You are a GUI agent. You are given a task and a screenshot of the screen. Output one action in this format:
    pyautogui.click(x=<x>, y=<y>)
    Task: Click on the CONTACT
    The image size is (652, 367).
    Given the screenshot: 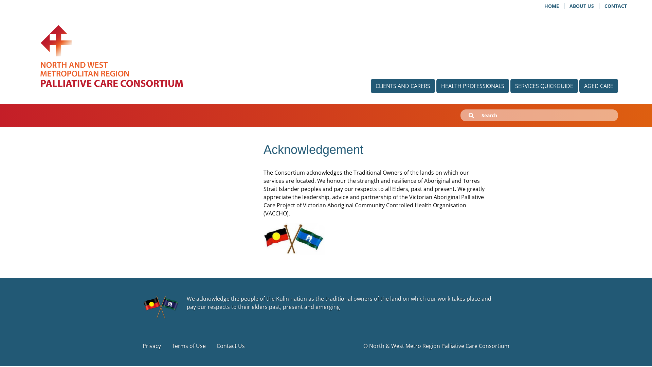 What is the action you would take?
    pyautogui.click(x=616, y=6)
    